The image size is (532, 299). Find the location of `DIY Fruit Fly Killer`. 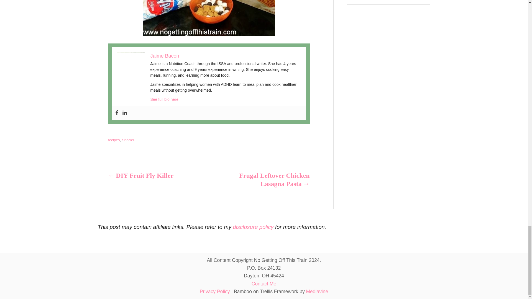

DIY Fruit Fly Killer is located at coordinates (148, 176).